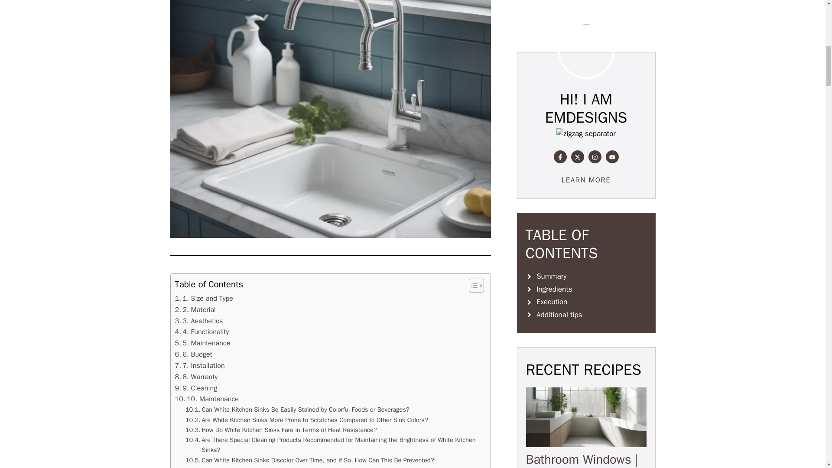 This screenshot has height=468, width=832. What do you see at coordinates (204, 299) in the screenshot?
I see `1. Size and Type` at bounding box center [204, 299].